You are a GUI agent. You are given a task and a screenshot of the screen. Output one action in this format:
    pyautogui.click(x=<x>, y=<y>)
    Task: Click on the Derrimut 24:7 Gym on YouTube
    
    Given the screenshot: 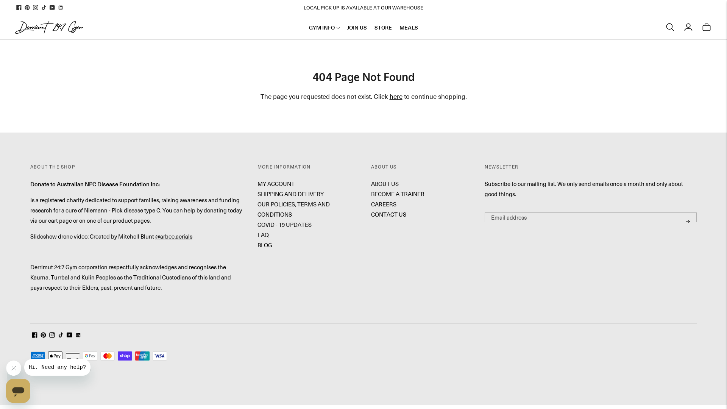 What is the action you would take?
    pyautogui.click(x=70, y=336)
    